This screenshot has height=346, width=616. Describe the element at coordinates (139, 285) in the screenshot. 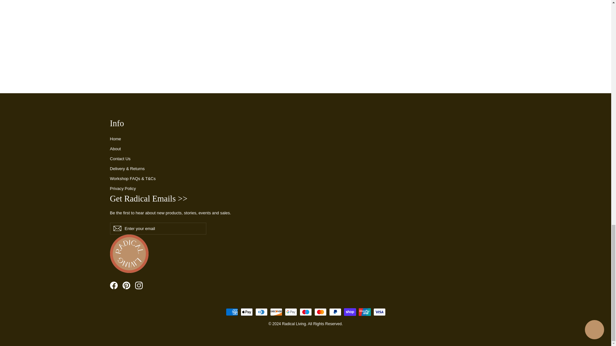

I see `Radical Living on Instagram` at that location.